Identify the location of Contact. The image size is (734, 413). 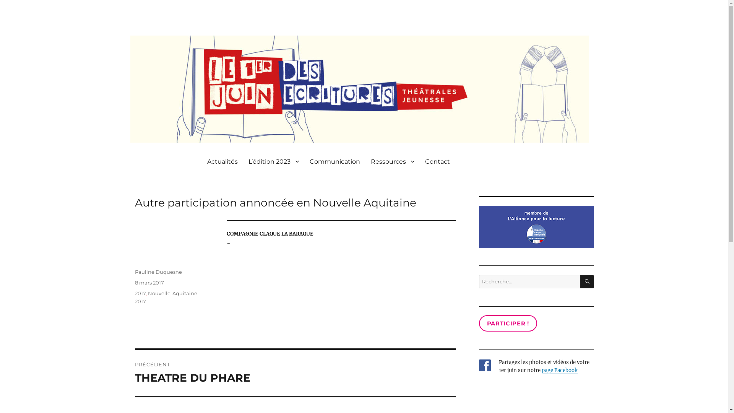
(437, 161).